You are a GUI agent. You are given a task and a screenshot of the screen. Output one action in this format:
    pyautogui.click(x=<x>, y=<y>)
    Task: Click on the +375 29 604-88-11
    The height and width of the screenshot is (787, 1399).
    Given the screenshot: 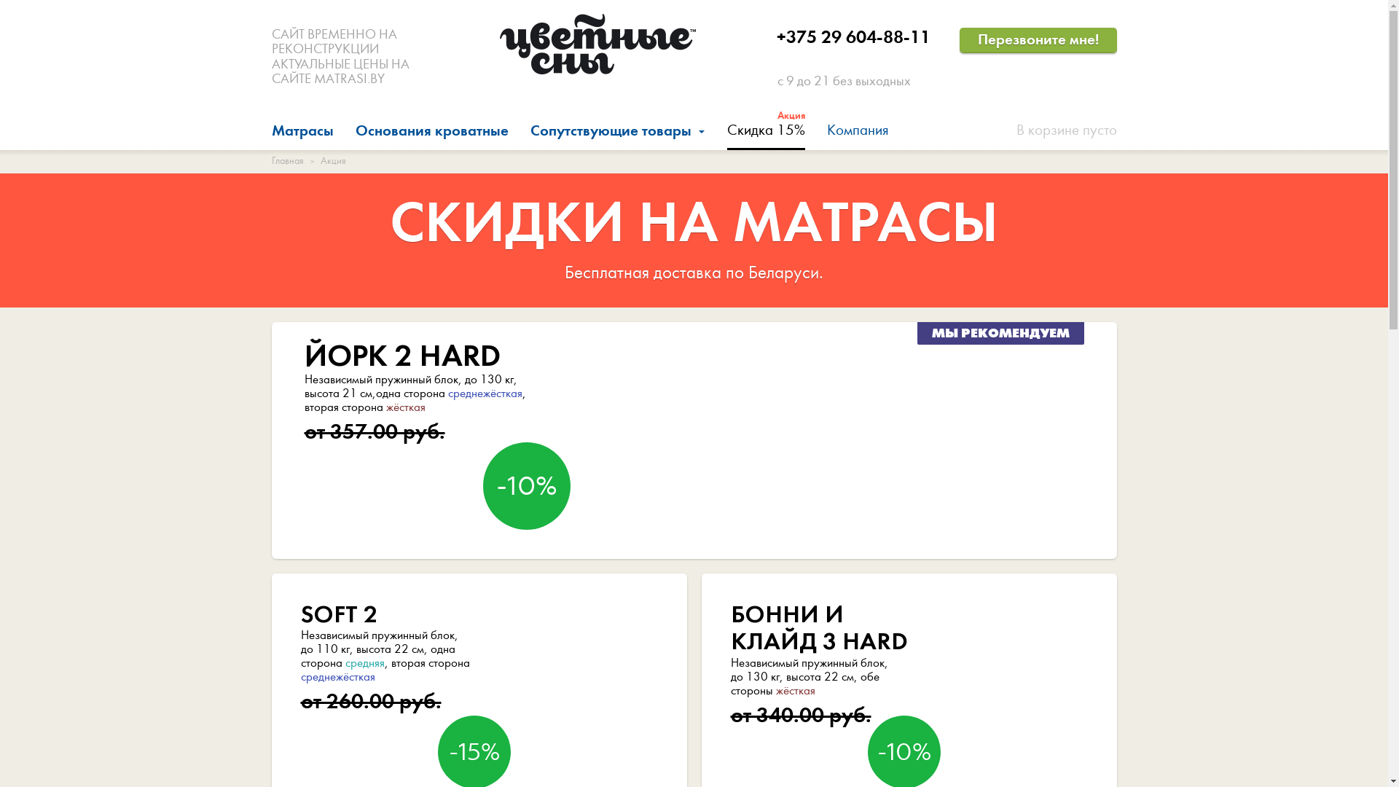 What is the action you would take?
    pyautogui.click(x=854, y=38)
    